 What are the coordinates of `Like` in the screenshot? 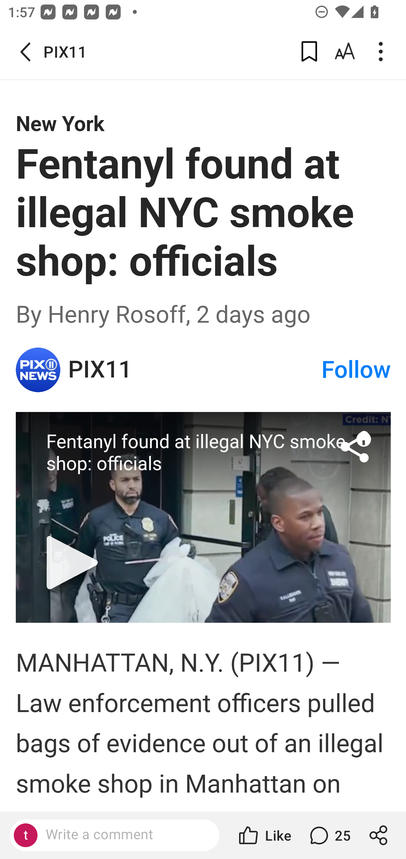 It's located at (264, 835).